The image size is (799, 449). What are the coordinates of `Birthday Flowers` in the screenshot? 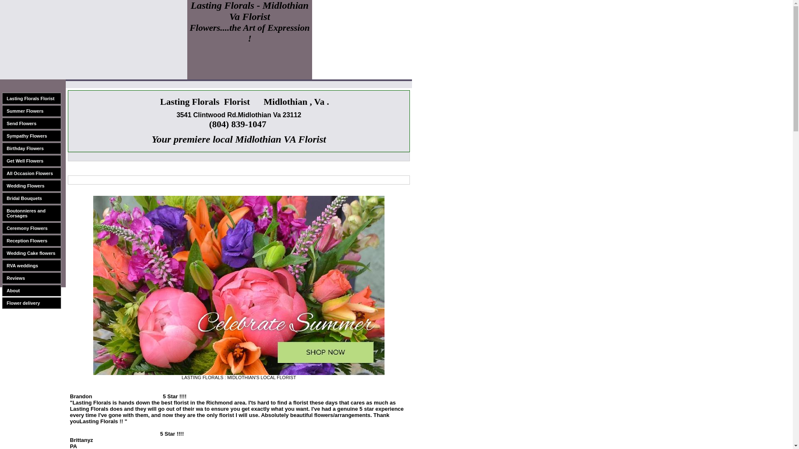 It's located at (32, 148).